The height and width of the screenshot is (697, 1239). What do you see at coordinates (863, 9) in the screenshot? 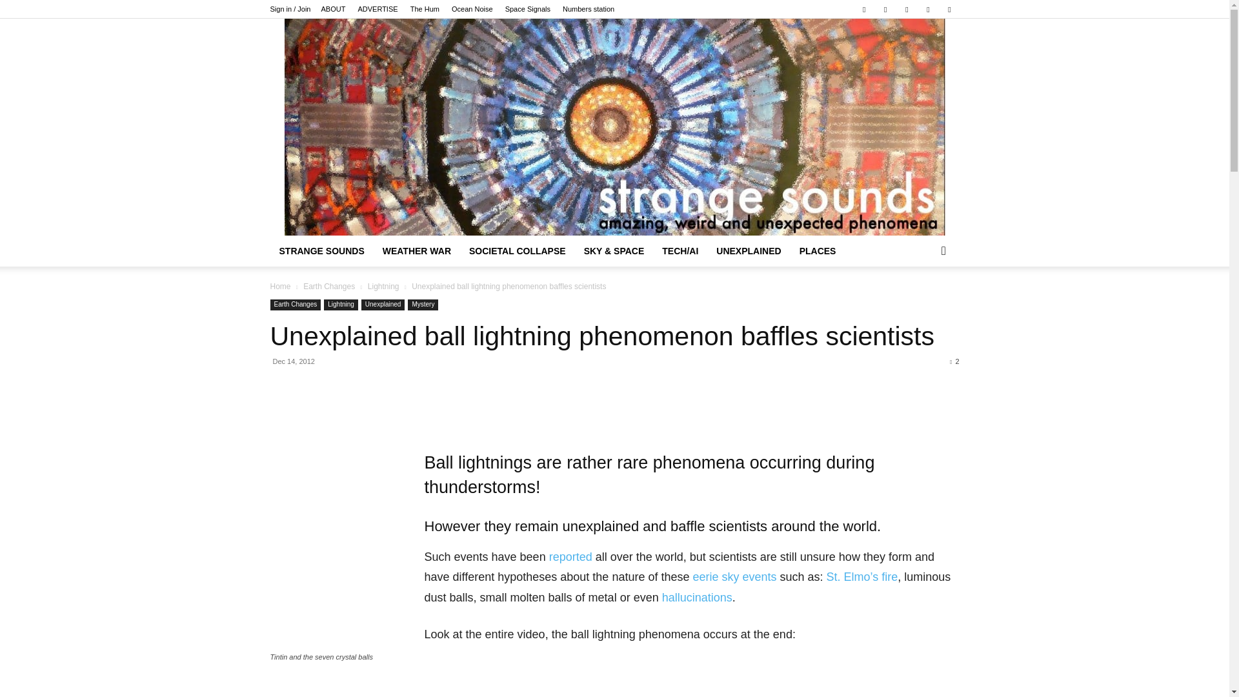
I see `Facebook` at bounding box center [863, 9].